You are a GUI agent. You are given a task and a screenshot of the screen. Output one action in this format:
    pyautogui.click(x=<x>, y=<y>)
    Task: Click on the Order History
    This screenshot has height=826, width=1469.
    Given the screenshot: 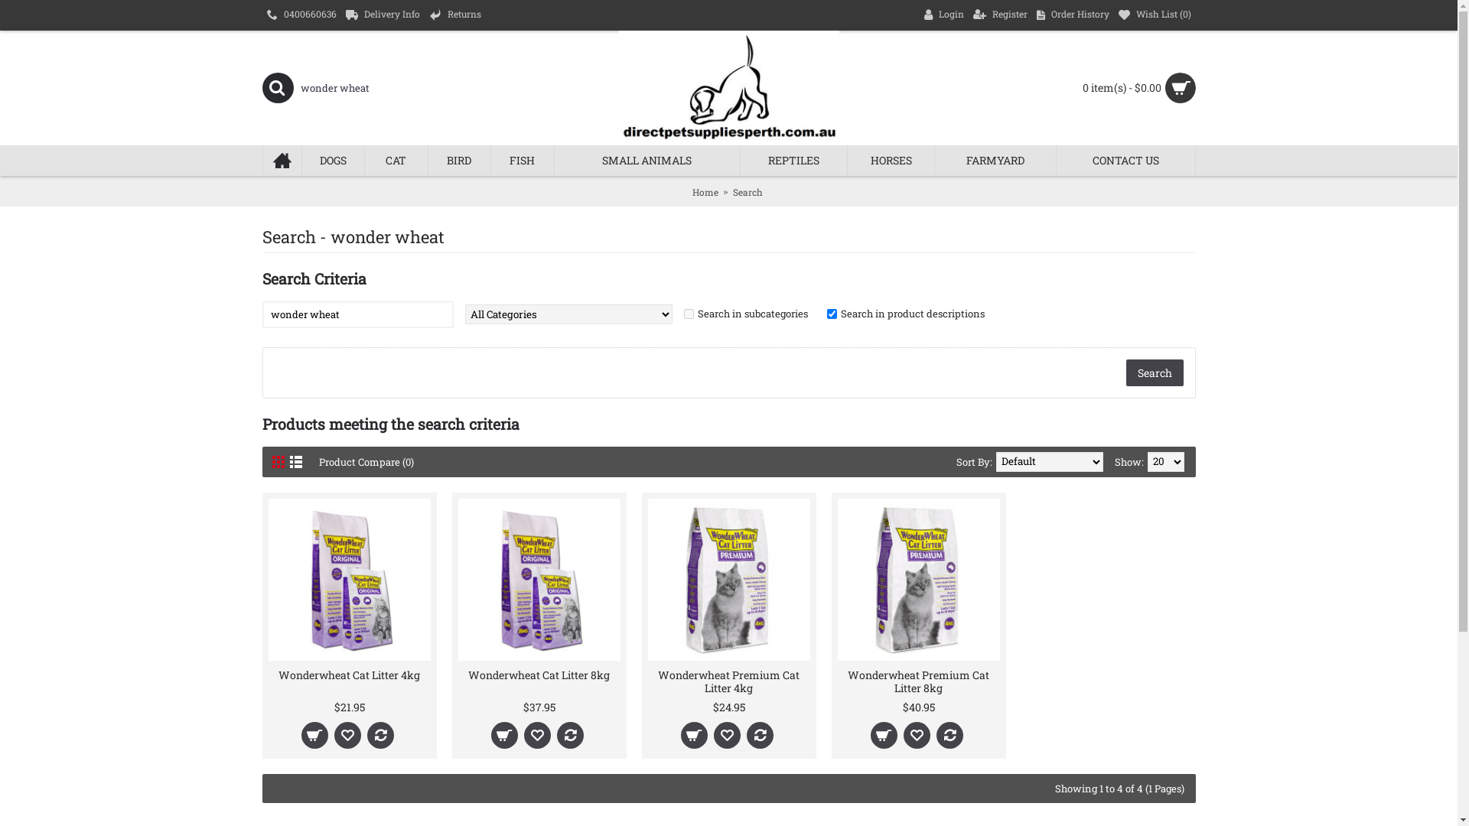 What is the action you would take?
    pyautogui.click(x=1073, y=15)
    